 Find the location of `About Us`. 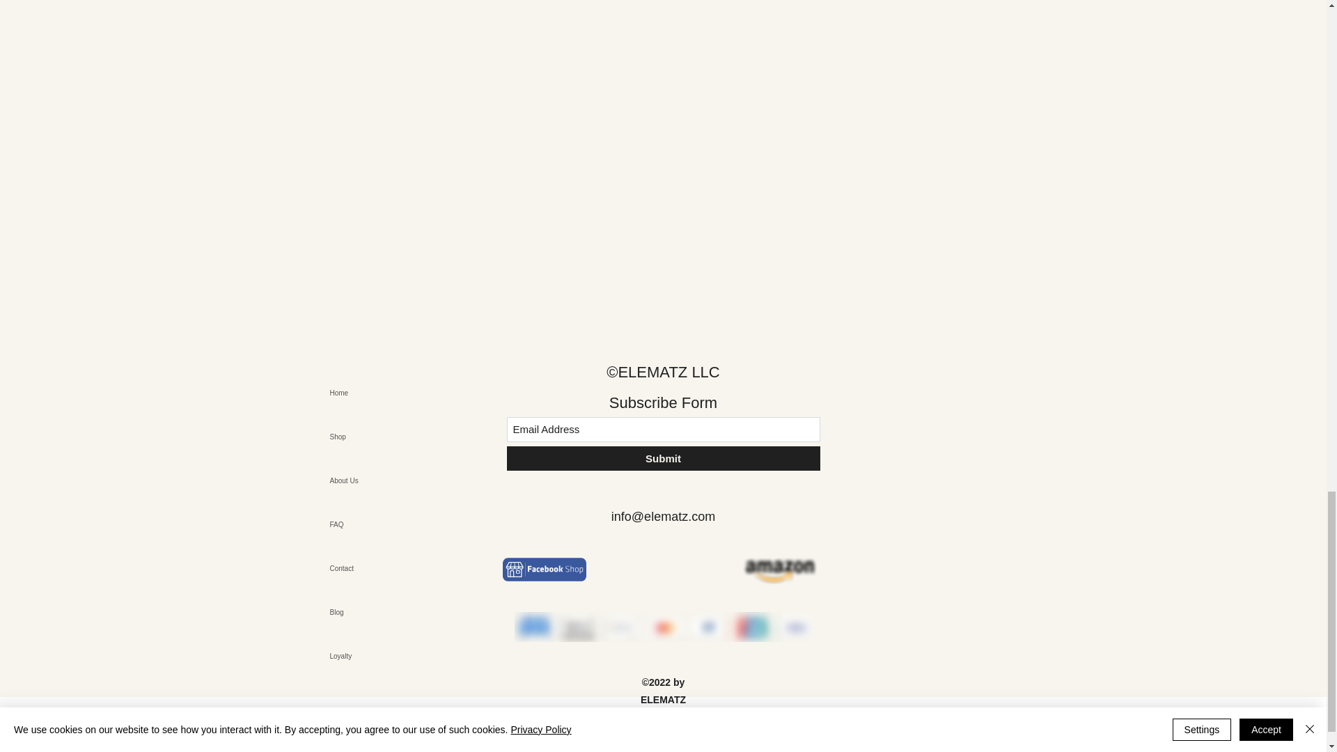

About Us is located at coordinates (378, 480).